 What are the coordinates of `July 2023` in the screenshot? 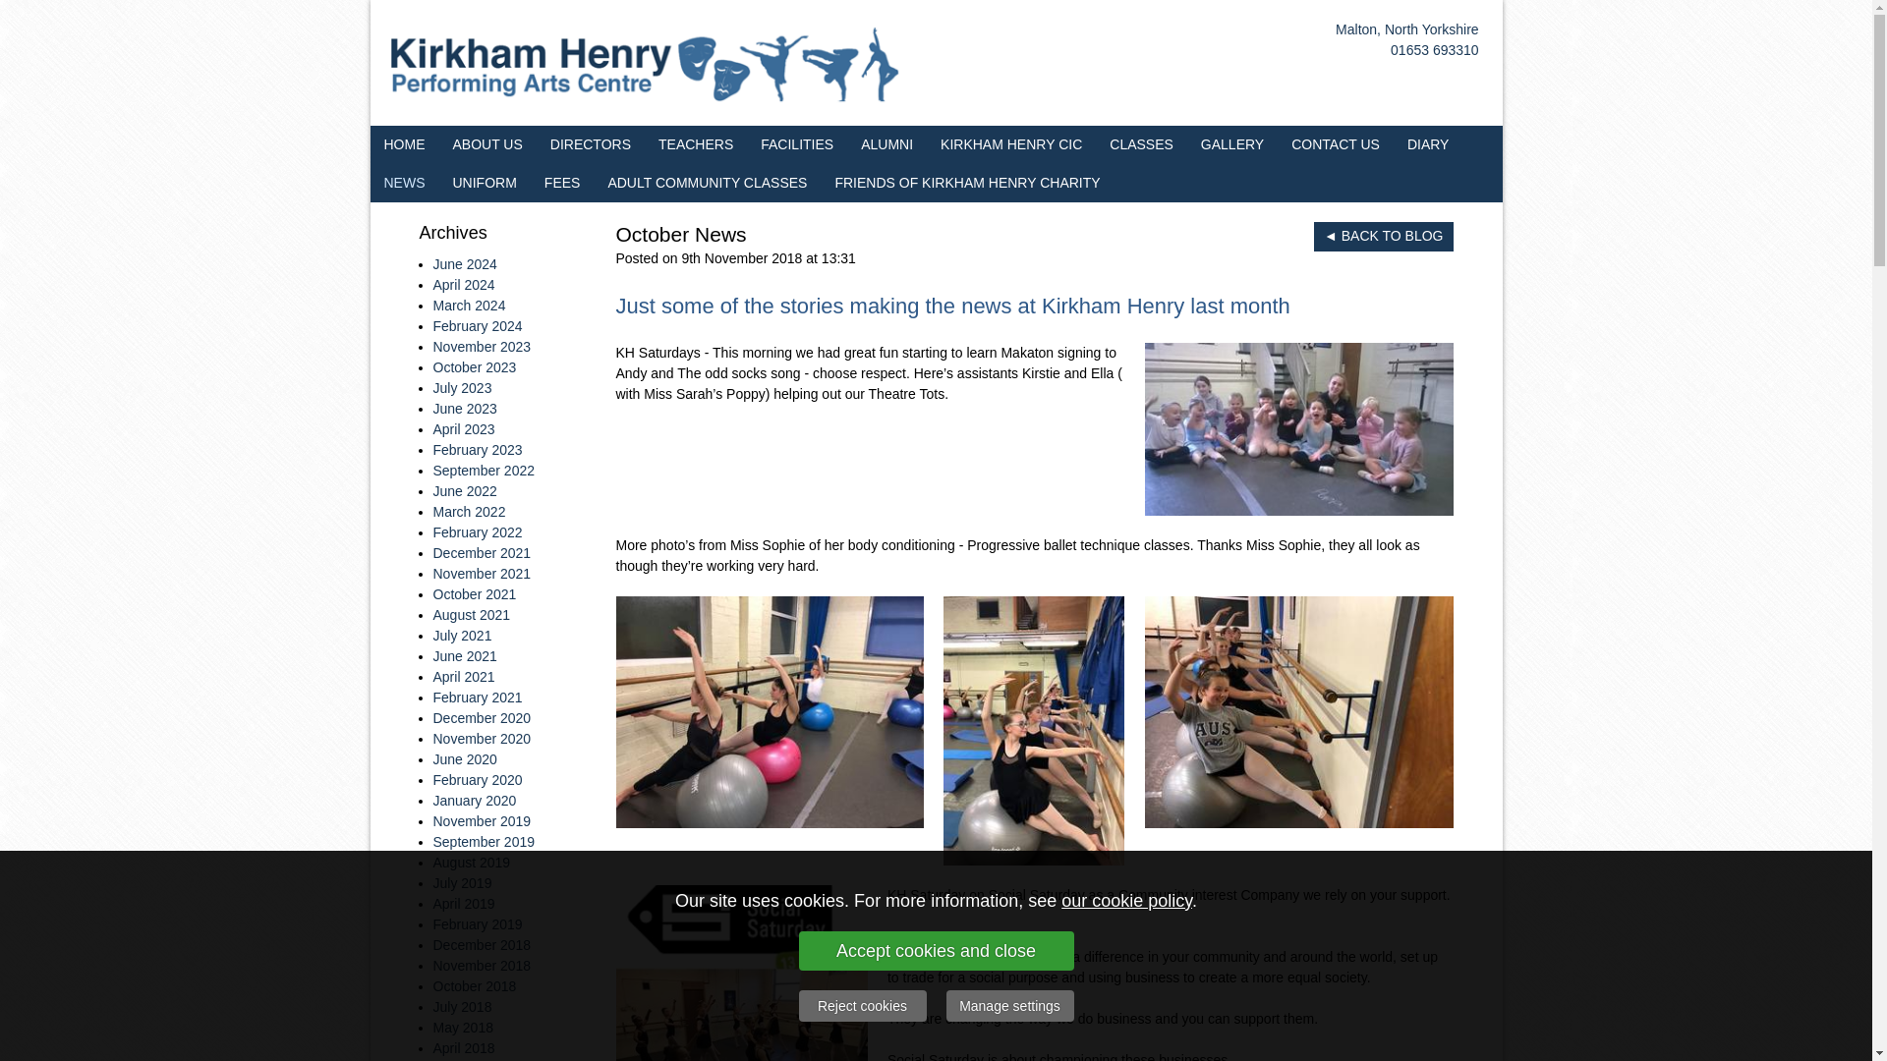 It's located at (461, 387).